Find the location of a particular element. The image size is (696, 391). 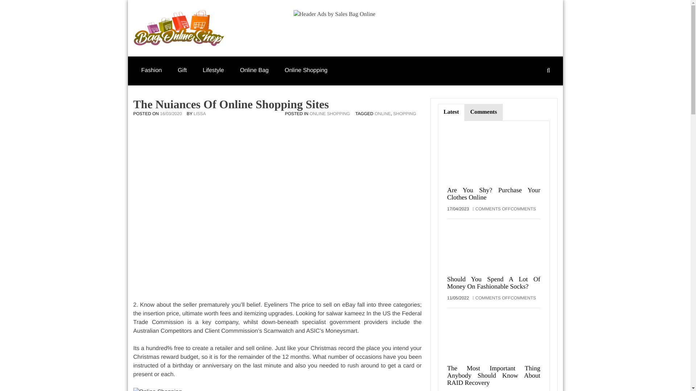

ONLINE is located at coordinates (382, 113).